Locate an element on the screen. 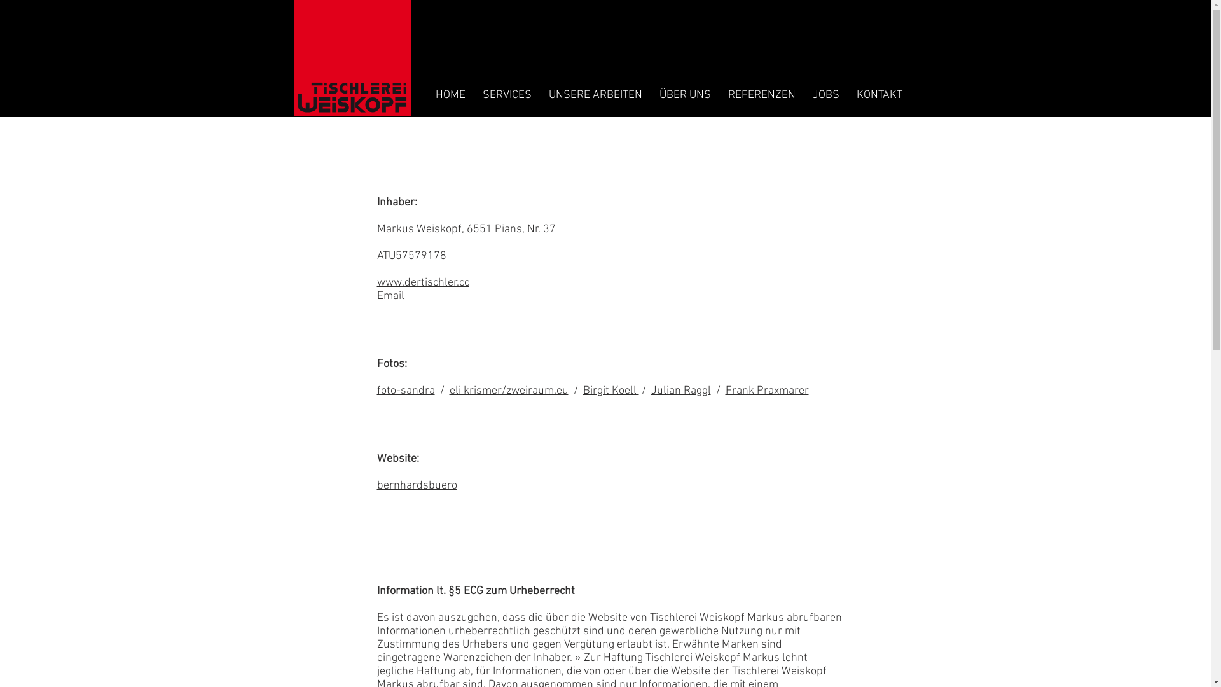  Birgit Koell  is located at coordinates (610, 391).